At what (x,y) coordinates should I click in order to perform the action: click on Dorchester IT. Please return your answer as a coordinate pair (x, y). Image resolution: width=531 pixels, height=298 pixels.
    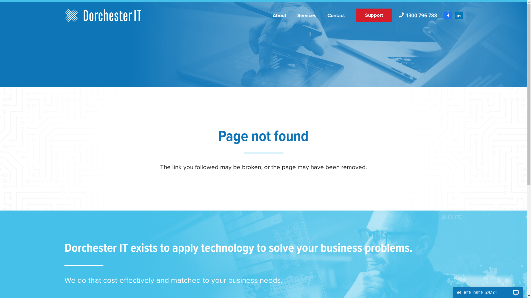
    Looking at the image, I should click on (103, 15).